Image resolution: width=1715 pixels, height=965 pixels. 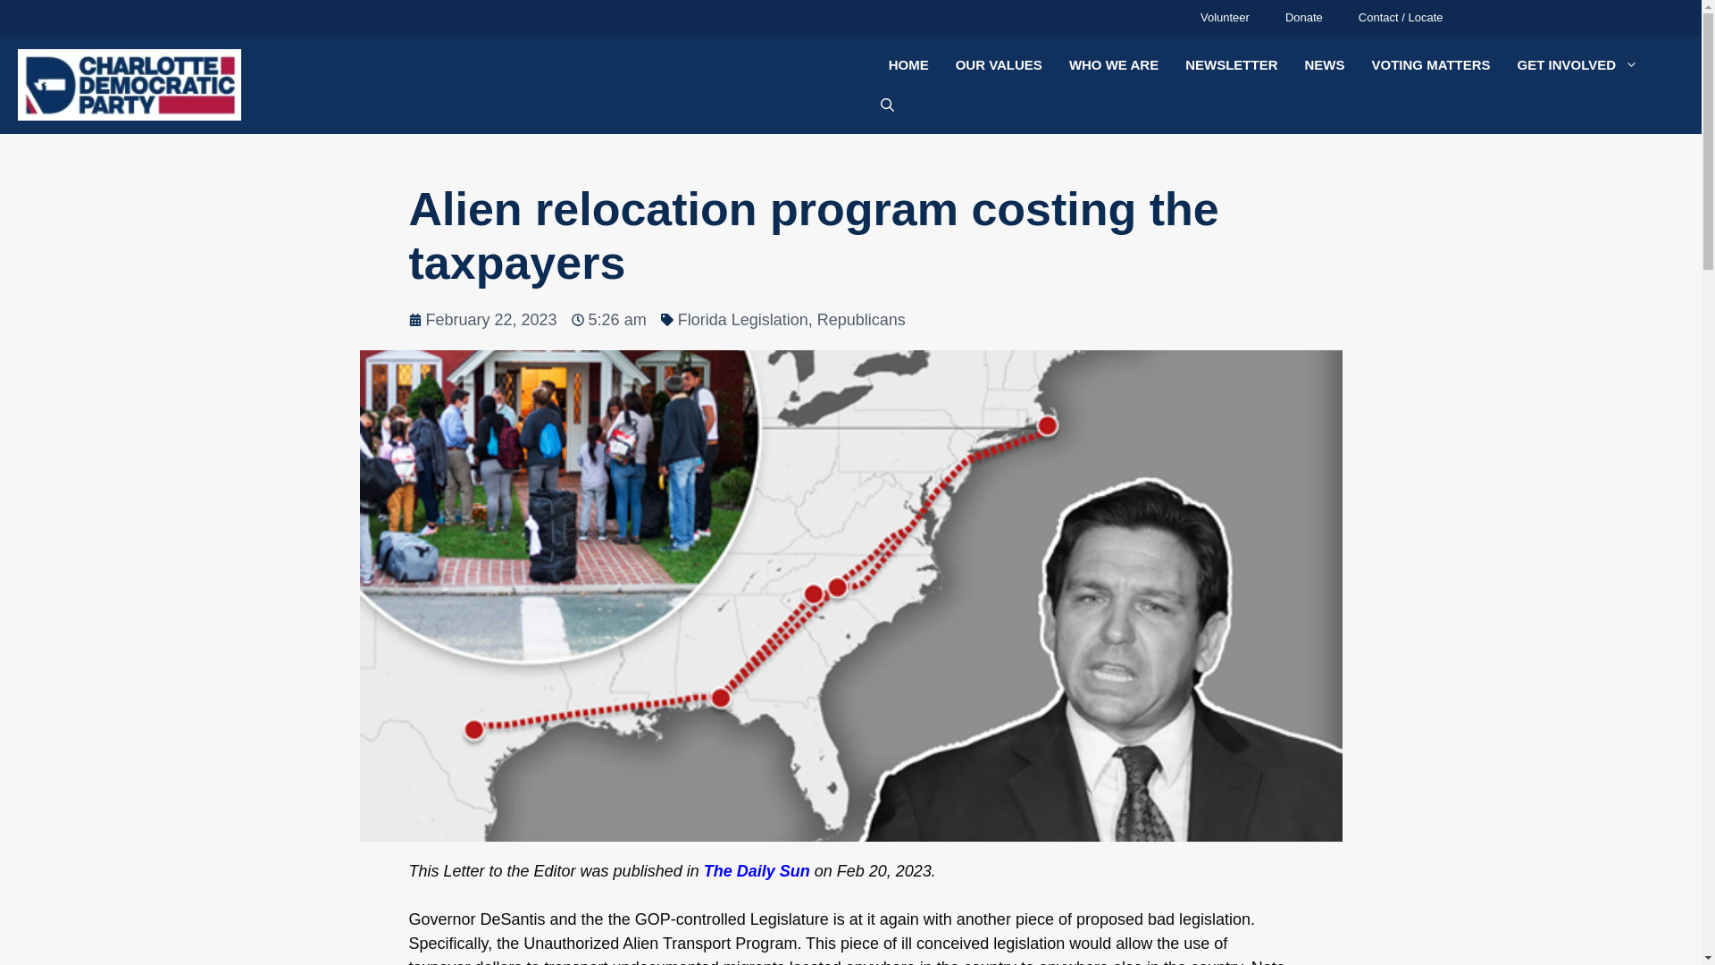 I want to click on GET INVOLVED, so click(x=1577, y=64).